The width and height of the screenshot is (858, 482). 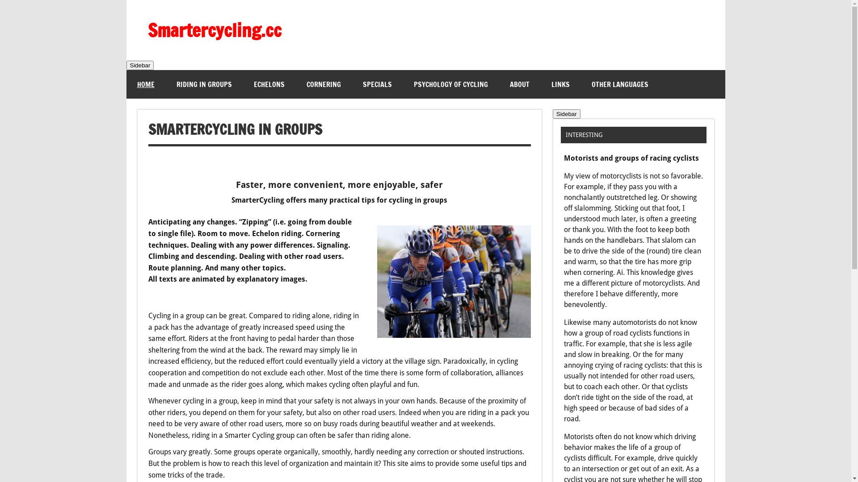 I want to click on Smartercycling.cc, so click(x=214, y=30).